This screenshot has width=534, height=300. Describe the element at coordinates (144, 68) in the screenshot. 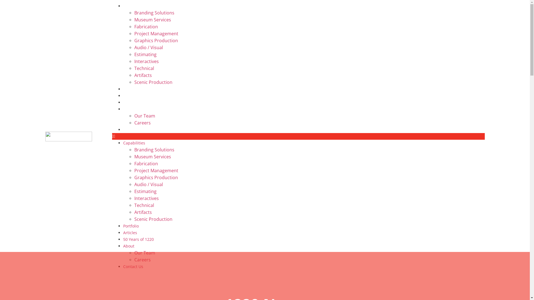

I see `Technical` at that location.